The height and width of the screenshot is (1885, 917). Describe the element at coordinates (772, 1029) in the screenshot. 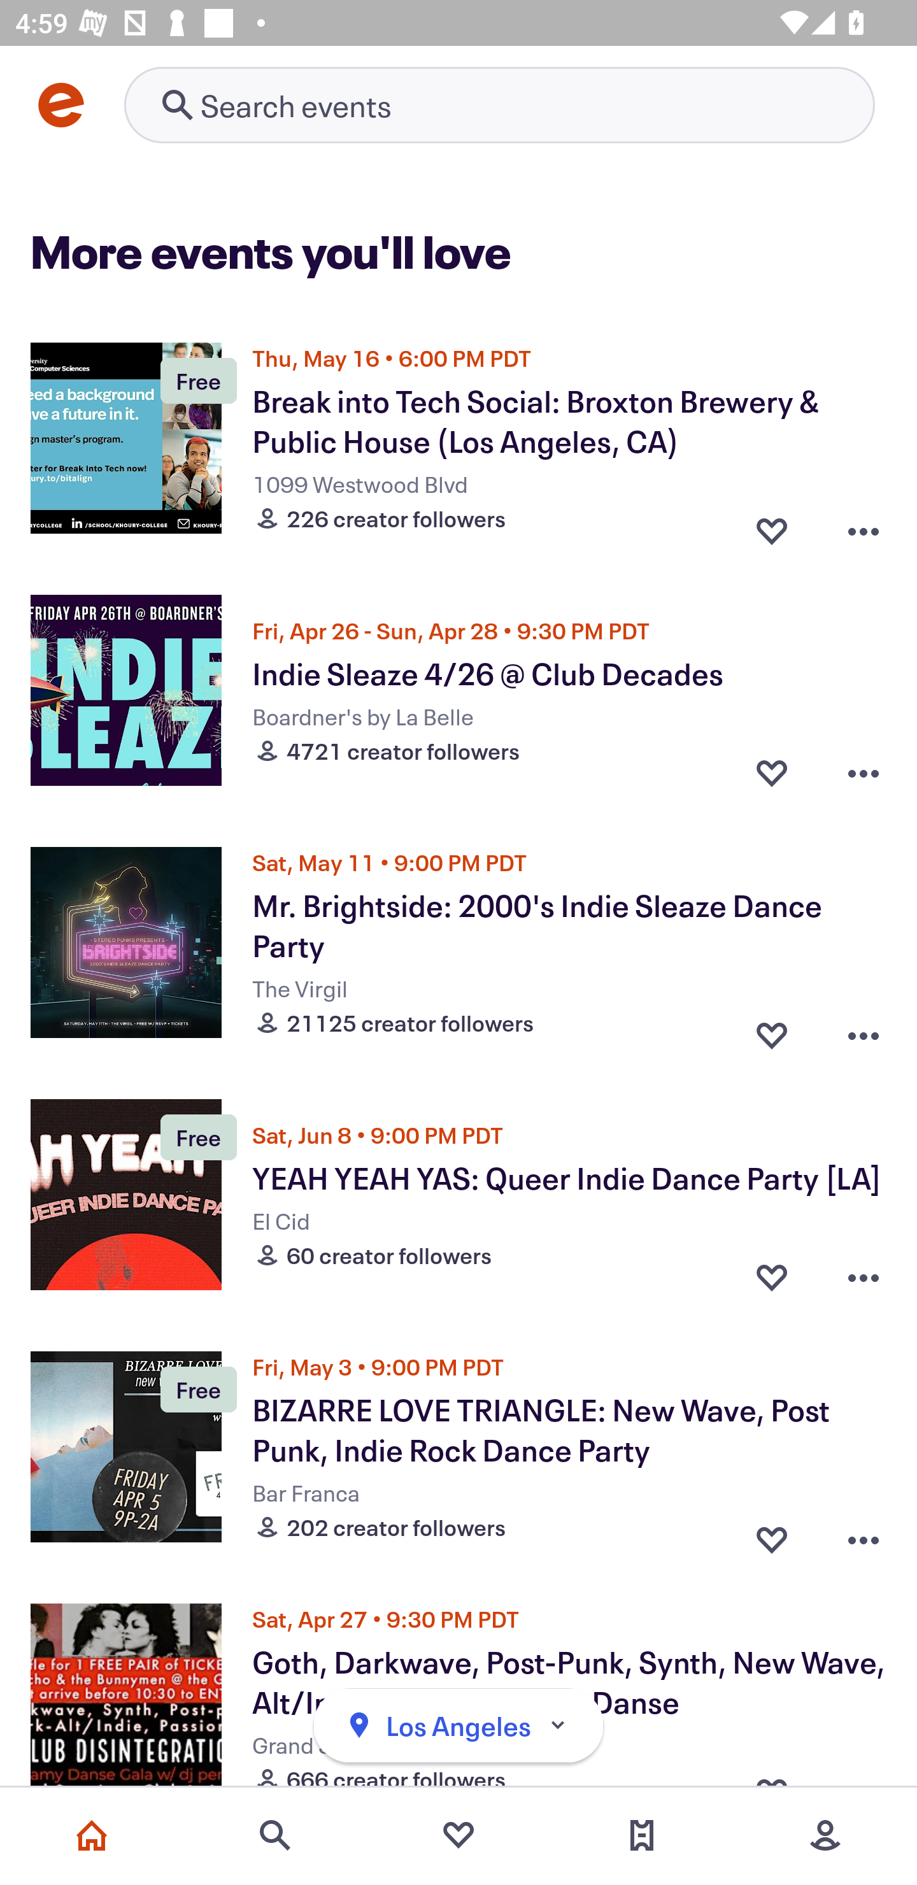

I see `Favorite button` at that location.